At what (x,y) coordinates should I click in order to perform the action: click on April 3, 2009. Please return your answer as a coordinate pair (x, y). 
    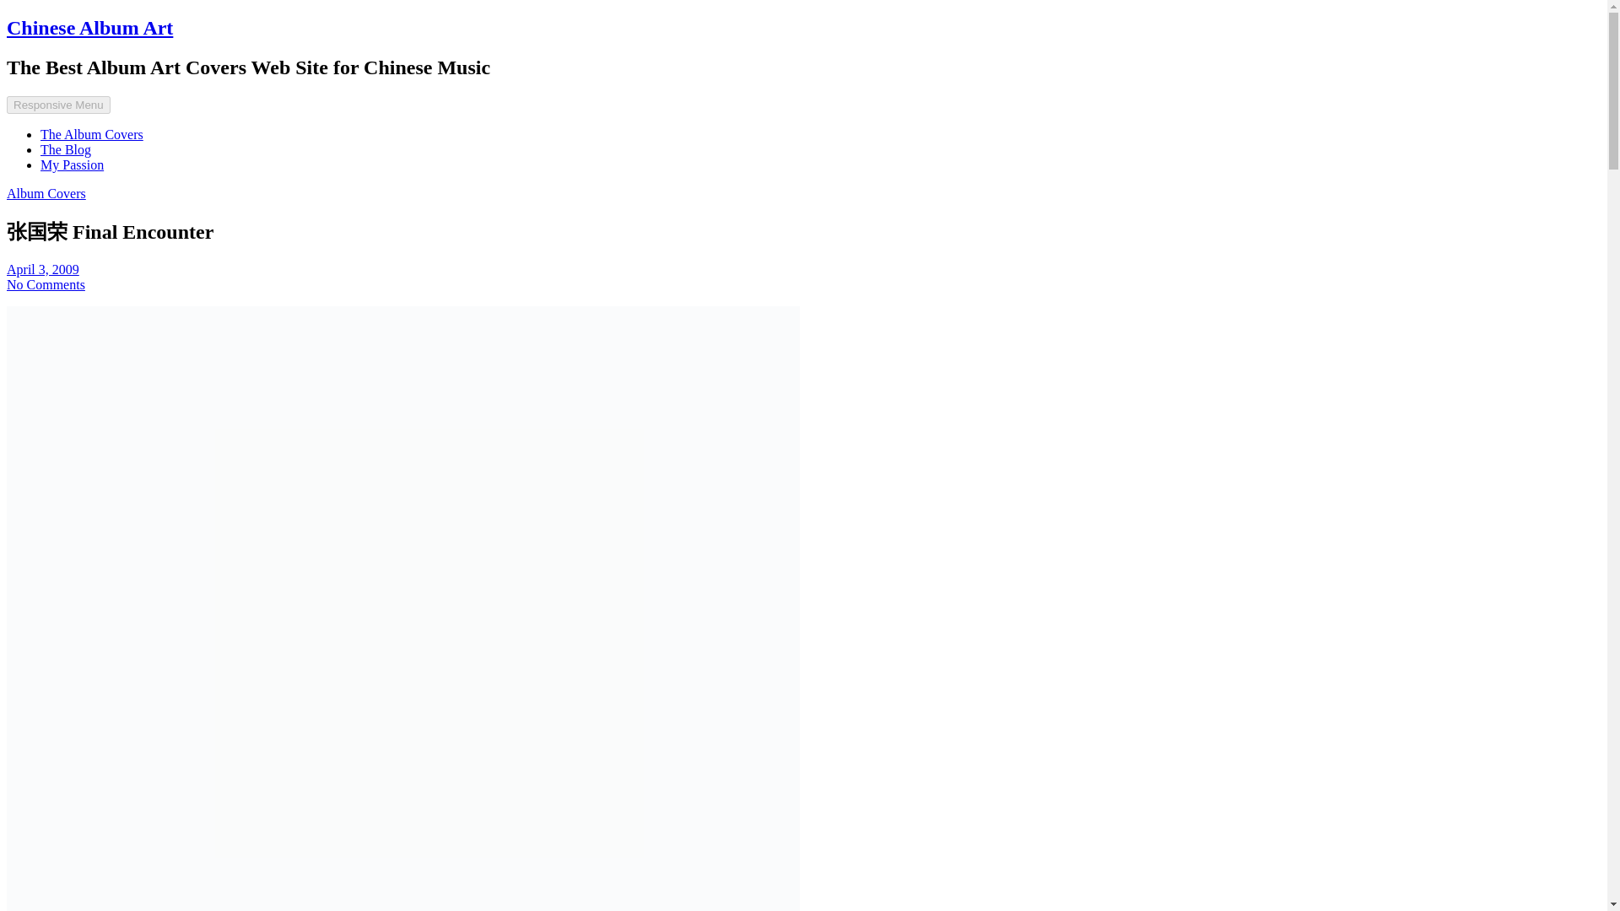
    Looking at the image, I should click on (42, 270).